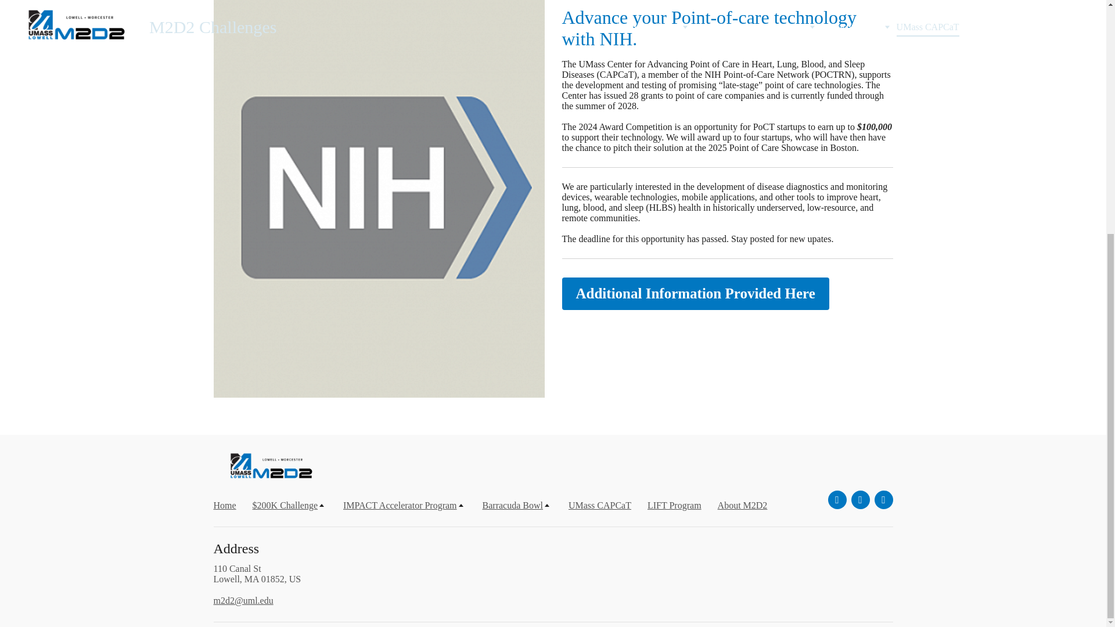 The height and width of the screenshot is (627, 1115). What do you see at coordinates (599, 505) in the screenshot?
I see `UMass CAPCaT` at bounding box center [599, 505].